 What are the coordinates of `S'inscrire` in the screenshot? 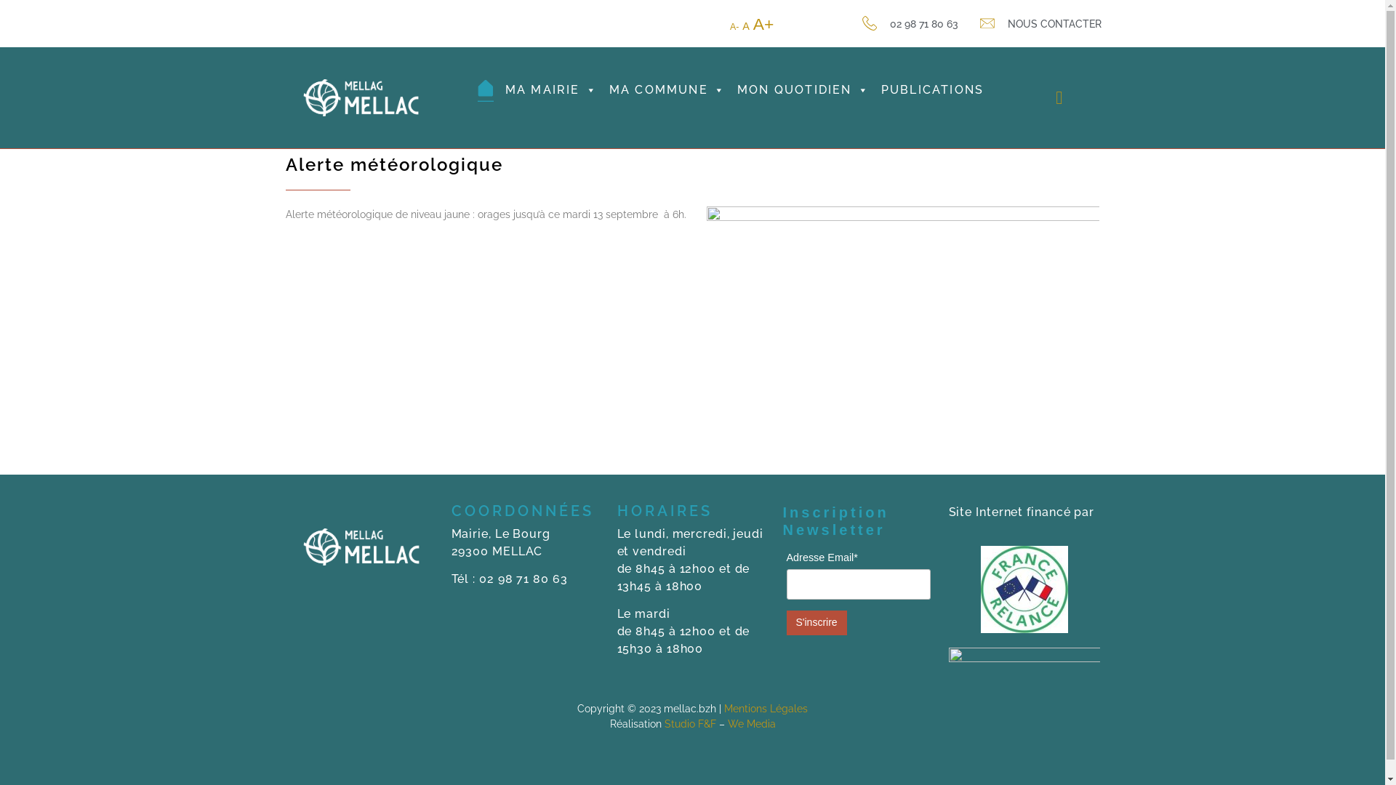 It's located at (817, 623).